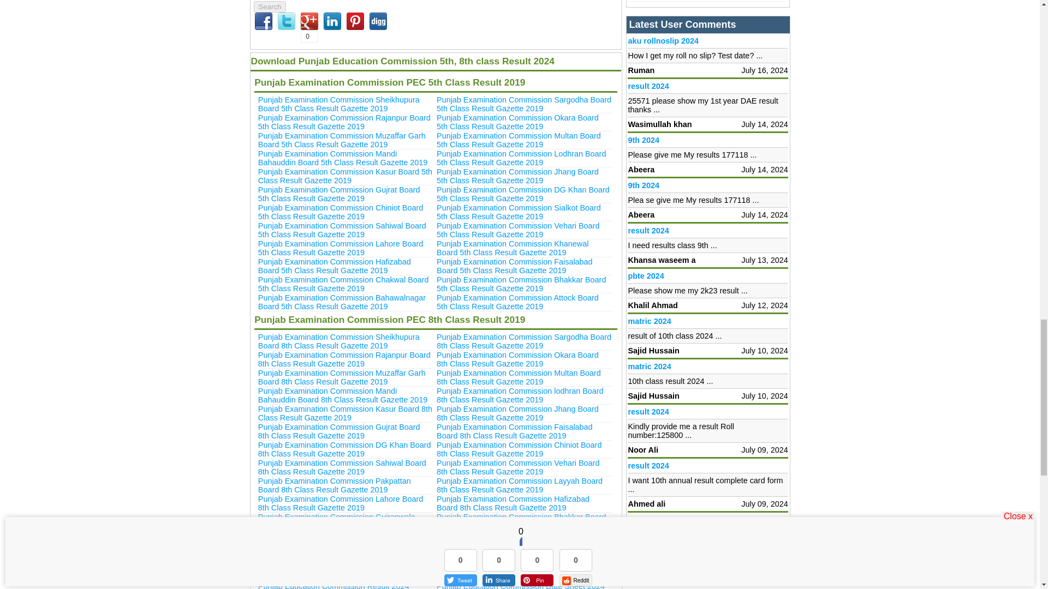 This screenshot has height=589, width=1048. Describe the element at coordinates (345, 176) in the screenshot. I see `PEC Kasur Board 5th Class Result 2019` at that location.